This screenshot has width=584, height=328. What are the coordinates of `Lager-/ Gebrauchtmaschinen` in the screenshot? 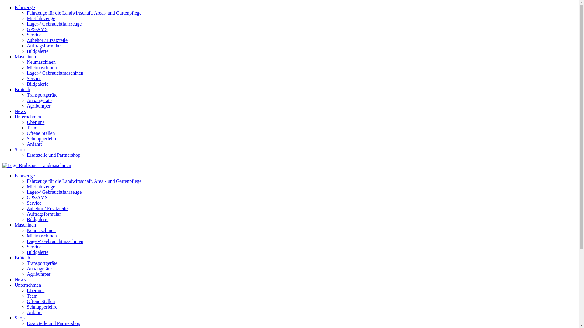 It's located at (55, 73).